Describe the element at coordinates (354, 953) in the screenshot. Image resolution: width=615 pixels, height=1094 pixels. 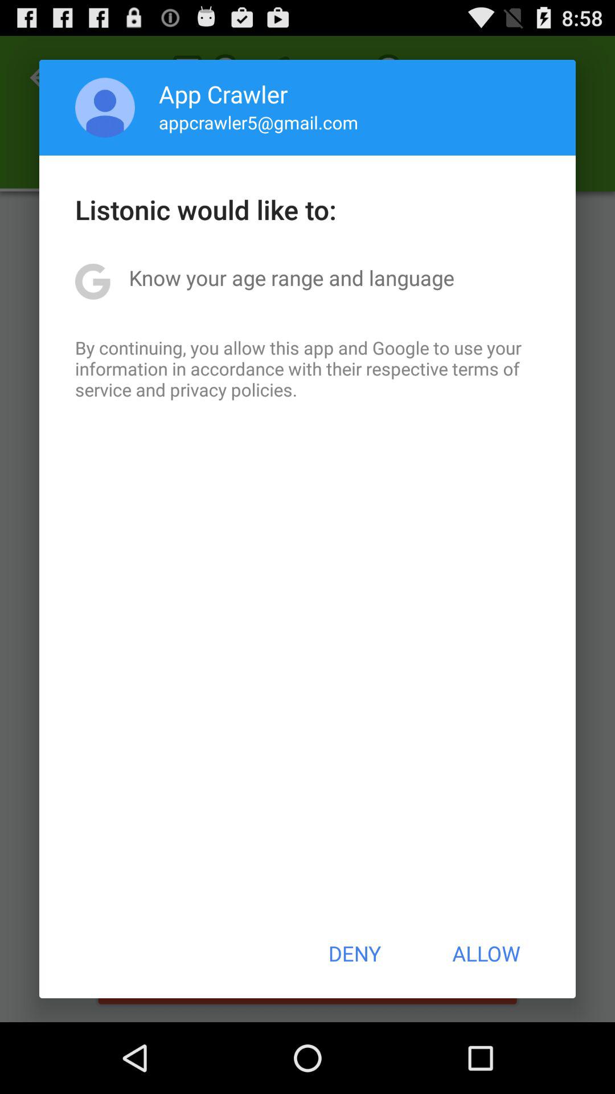
I see `select icon below the by continuing you icon` at that location.